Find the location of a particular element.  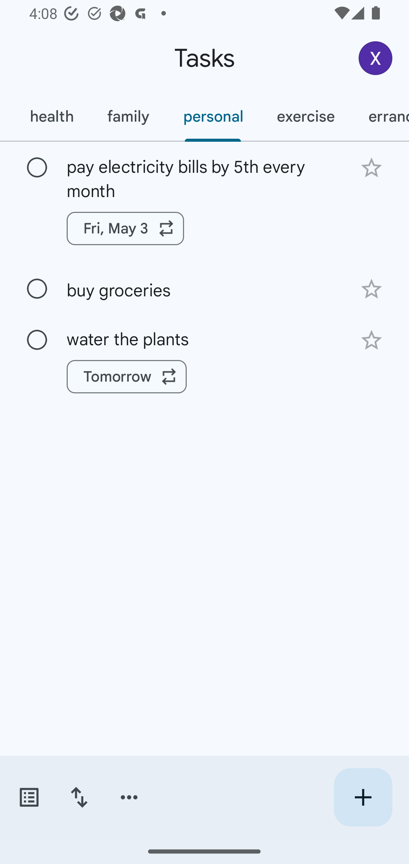

Tomorrow is located at coordinates (126, 377).